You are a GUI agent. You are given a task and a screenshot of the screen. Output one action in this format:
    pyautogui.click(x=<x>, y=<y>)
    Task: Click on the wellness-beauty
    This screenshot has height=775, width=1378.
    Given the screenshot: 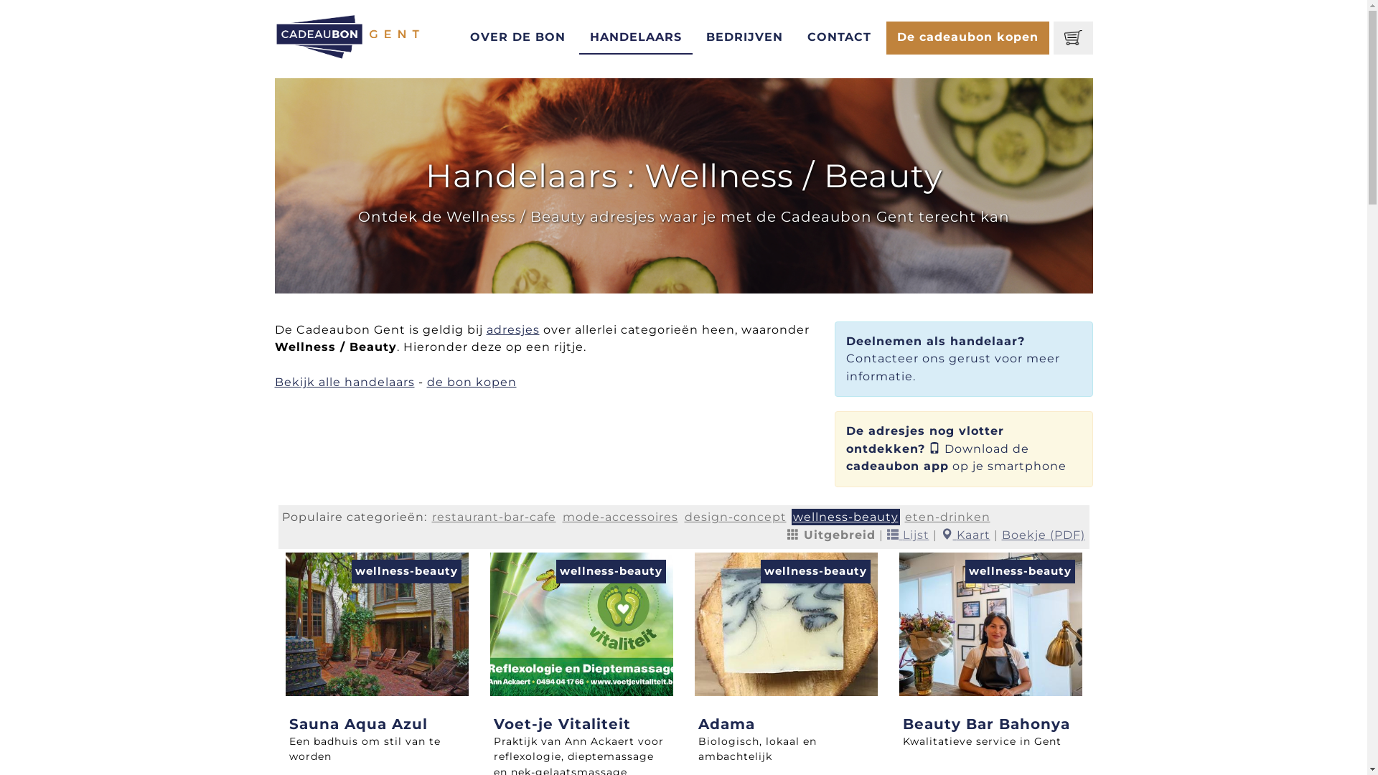 What is the action you would take?
    pyautogui.click(x=845, y=517)
    